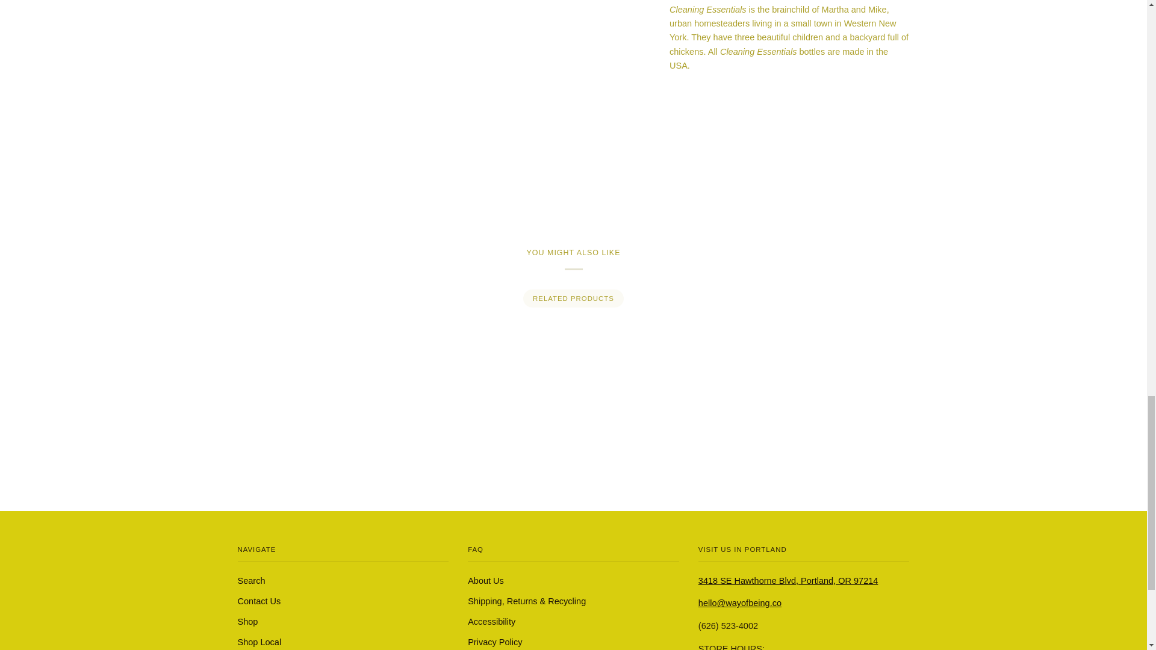 This screenshot has height=650, width=1156. Describe the element at coordinates (573, 298) in the screenshot. I see `RELATED PRODUCTS` at that location.